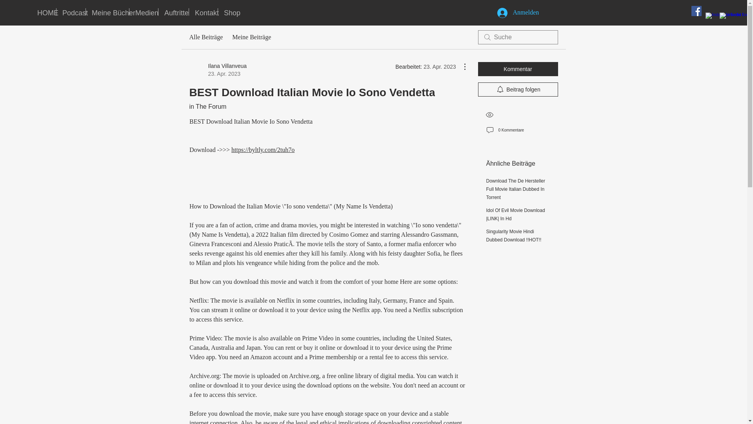 The width and height of the screenshot is (753, 424). What do you see at coordinates (514, 236) in the screenshot?
I see `Singularity Movie Hindi Dubbed Download !!HOT!!` at bounding box center [514, 236].